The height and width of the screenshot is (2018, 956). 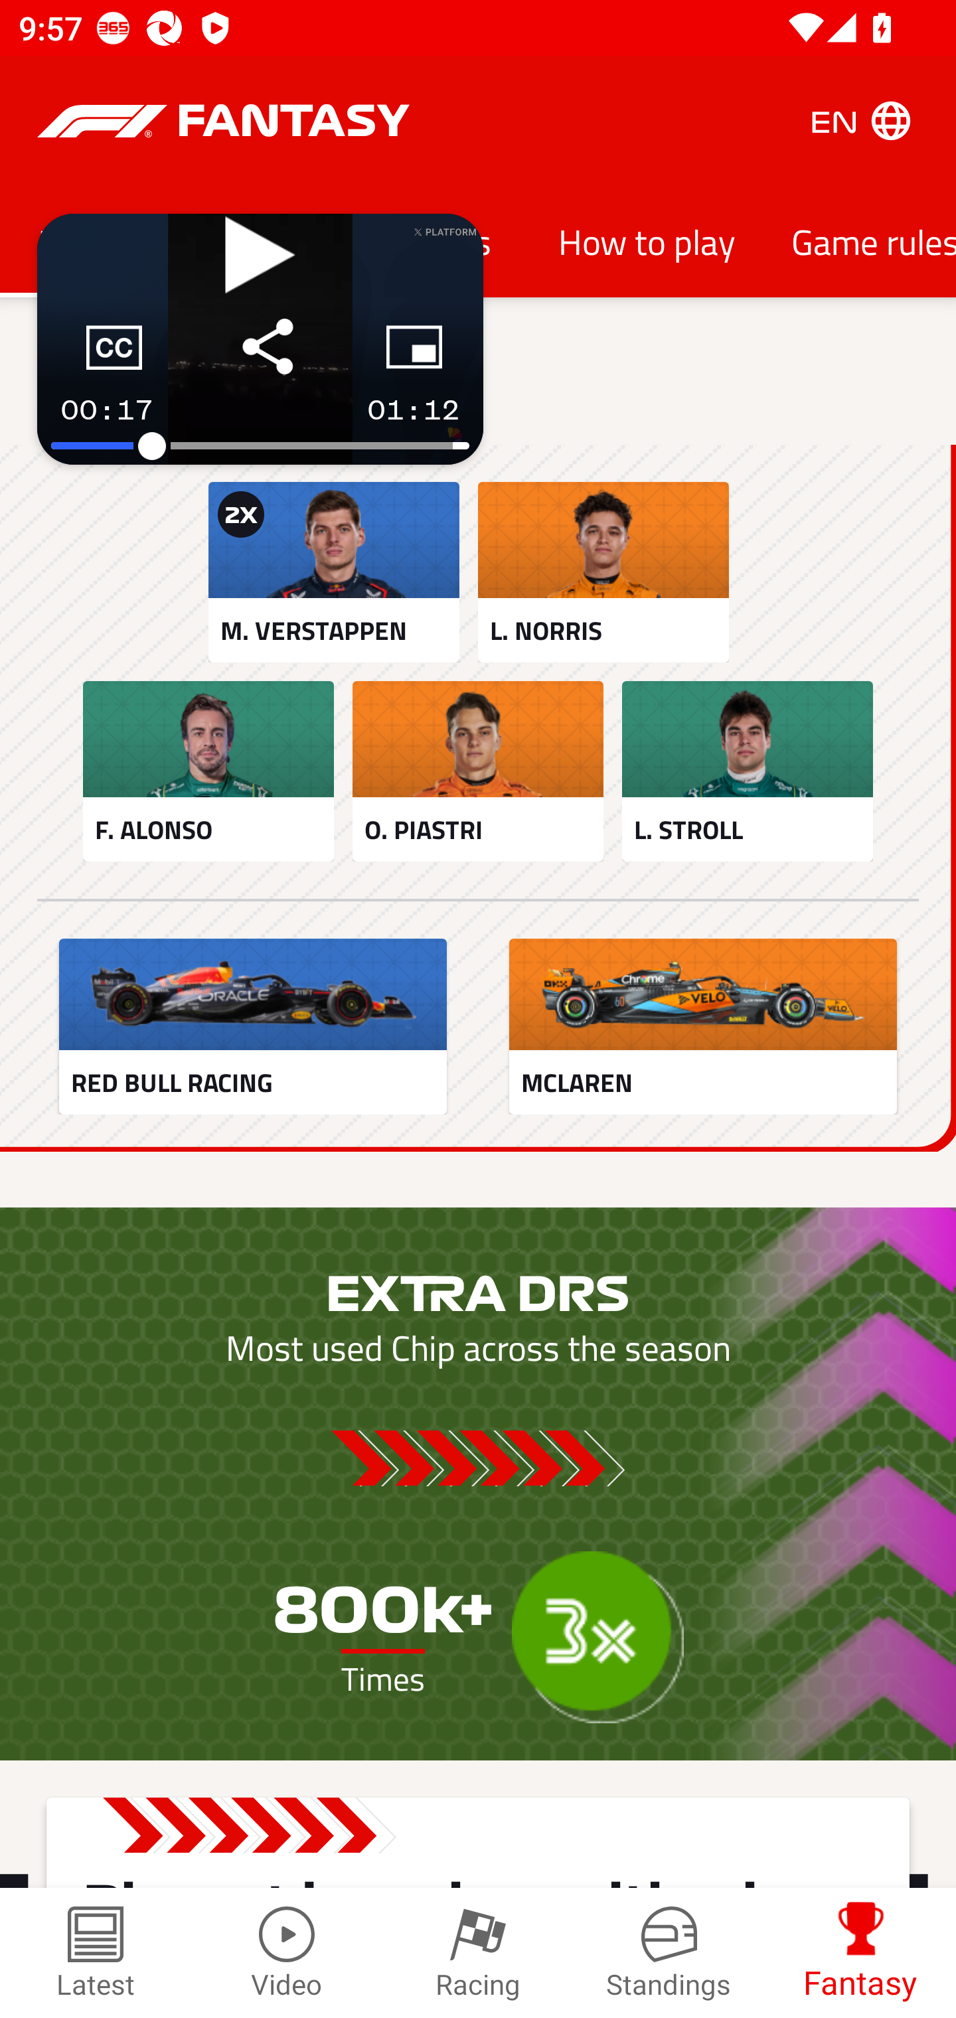 What do you see at coordinates (287, 1953) in the screenshot?
I see `Video` at bounding box center [287, 1953].